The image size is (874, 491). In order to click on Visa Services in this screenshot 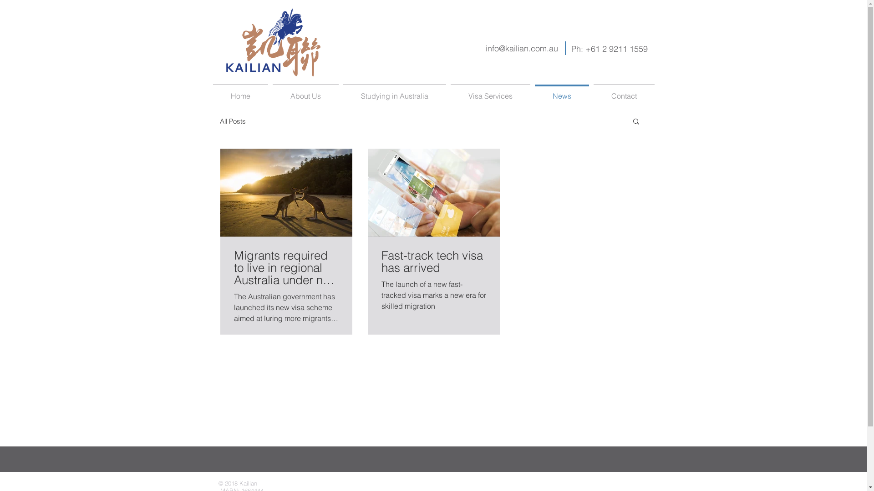, I will do `click(490, 92)`.